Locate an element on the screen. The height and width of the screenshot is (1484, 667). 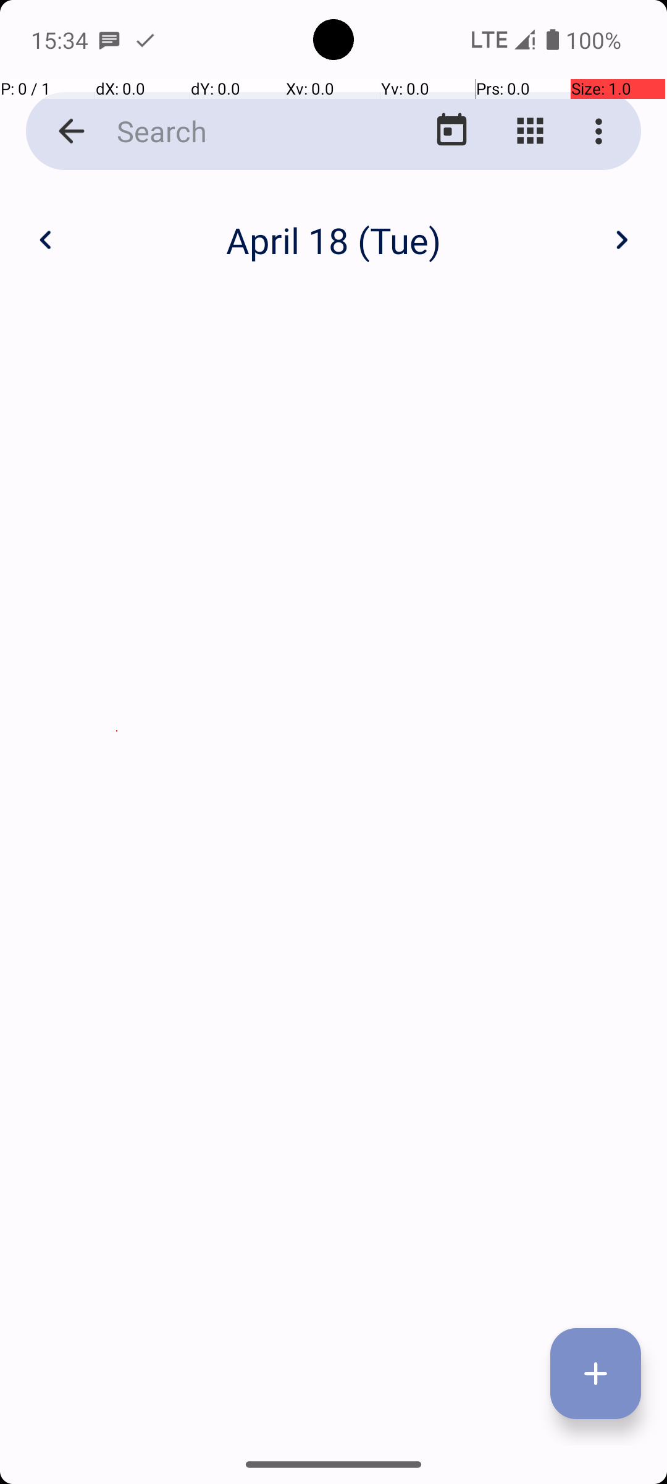
April is located at coordinates (333, 227).